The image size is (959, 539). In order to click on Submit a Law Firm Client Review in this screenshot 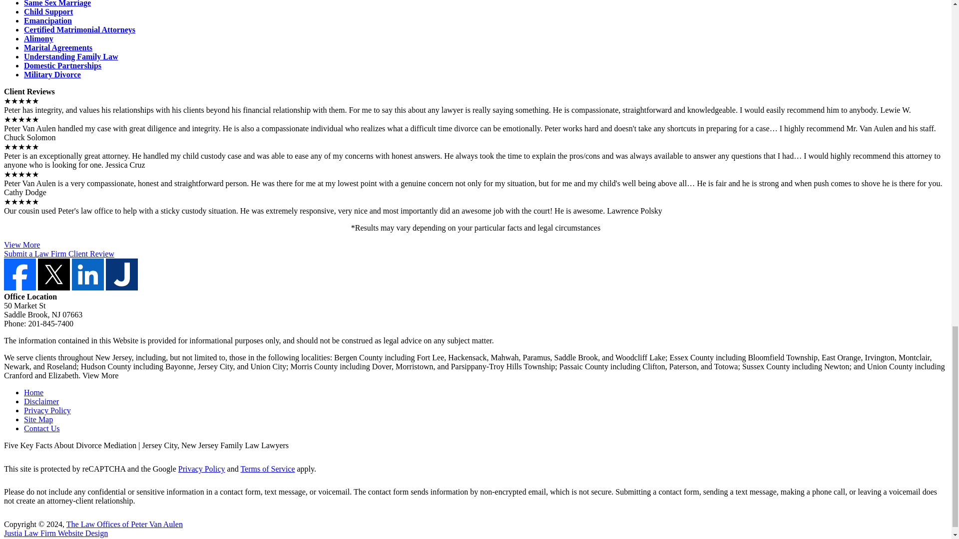, I will do `click(59, 254)`.